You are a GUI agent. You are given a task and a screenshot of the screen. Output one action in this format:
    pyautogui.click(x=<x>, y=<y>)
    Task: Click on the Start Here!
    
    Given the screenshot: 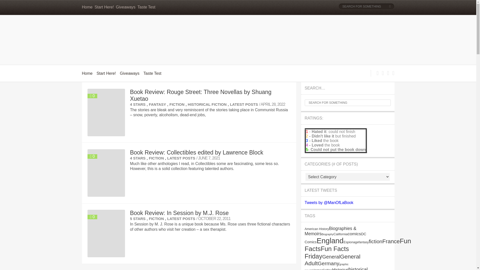 What is the action you would take?
    pyautogui.click(x=106, y=73)
    